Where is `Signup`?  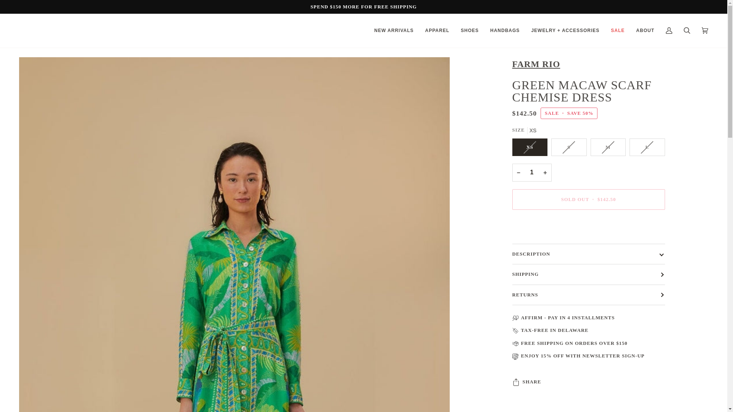 Signup is located at coordinates (633, 356).